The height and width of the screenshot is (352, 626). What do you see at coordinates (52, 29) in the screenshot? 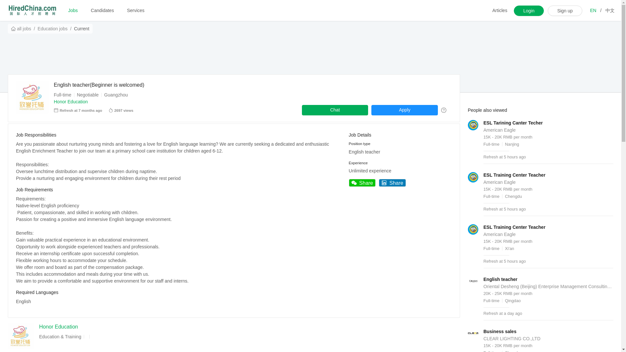
I see `Education jobs` at bounding box center [52, 29].